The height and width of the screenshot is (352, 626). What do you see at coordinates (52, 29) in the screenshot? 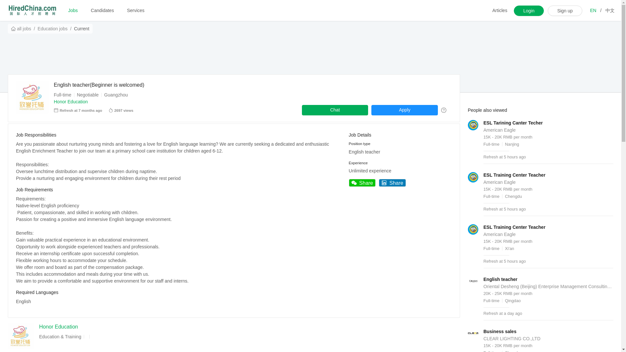
I see `Education jobs` at bounding box center [52, 29].